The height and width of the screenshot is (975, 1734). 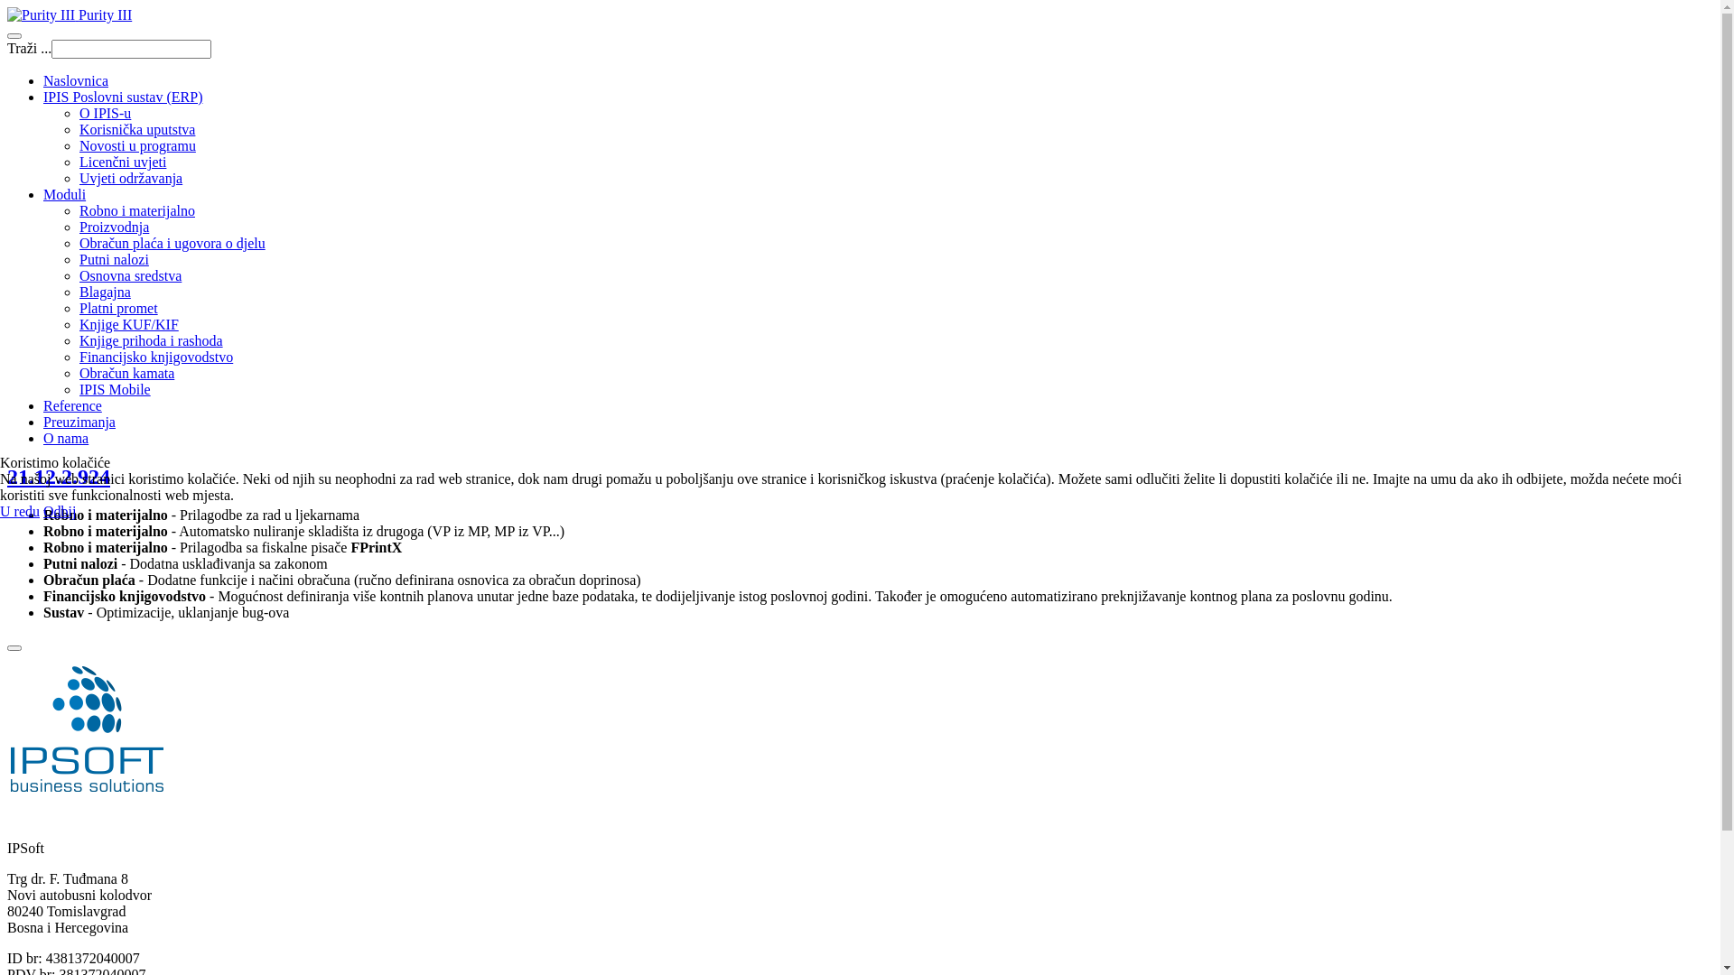 What do you see at coordinates (60, 511) in the screenshot?
I see `Odbij` at bounding box center [60, 511].